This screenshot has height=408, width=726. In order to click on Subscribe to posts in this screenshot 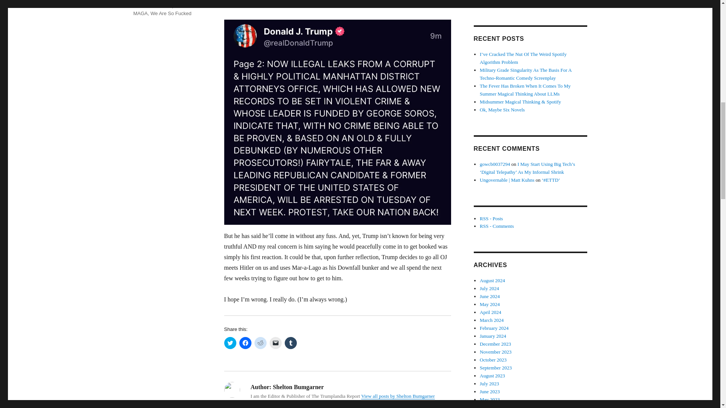, I will do `click(492, 218)`.